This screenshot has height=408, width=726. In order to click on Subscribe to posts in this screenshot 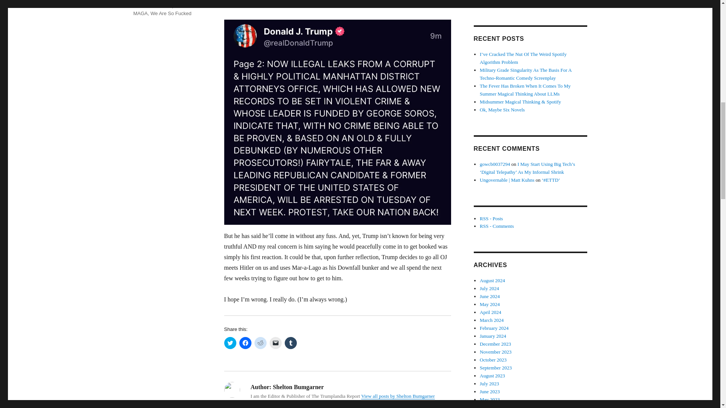, I will do `click(492, 218)`.